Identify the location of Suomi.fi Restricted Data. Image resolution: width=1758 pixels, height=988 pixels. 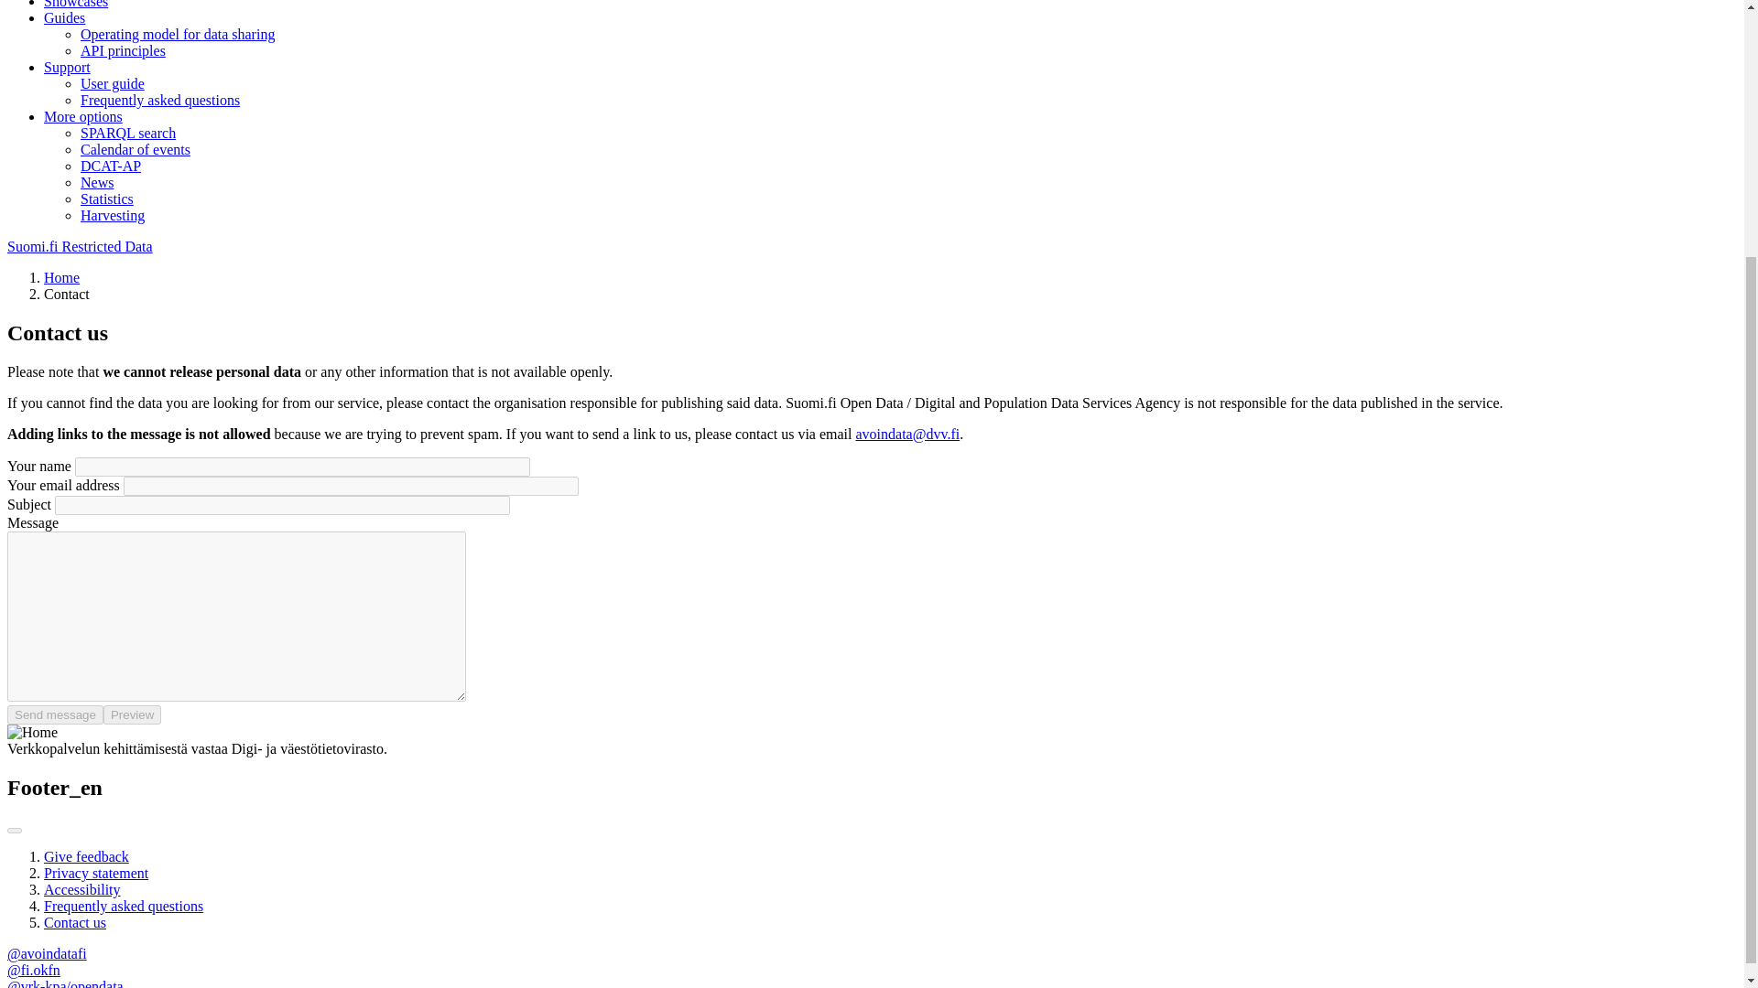
(80, 246).